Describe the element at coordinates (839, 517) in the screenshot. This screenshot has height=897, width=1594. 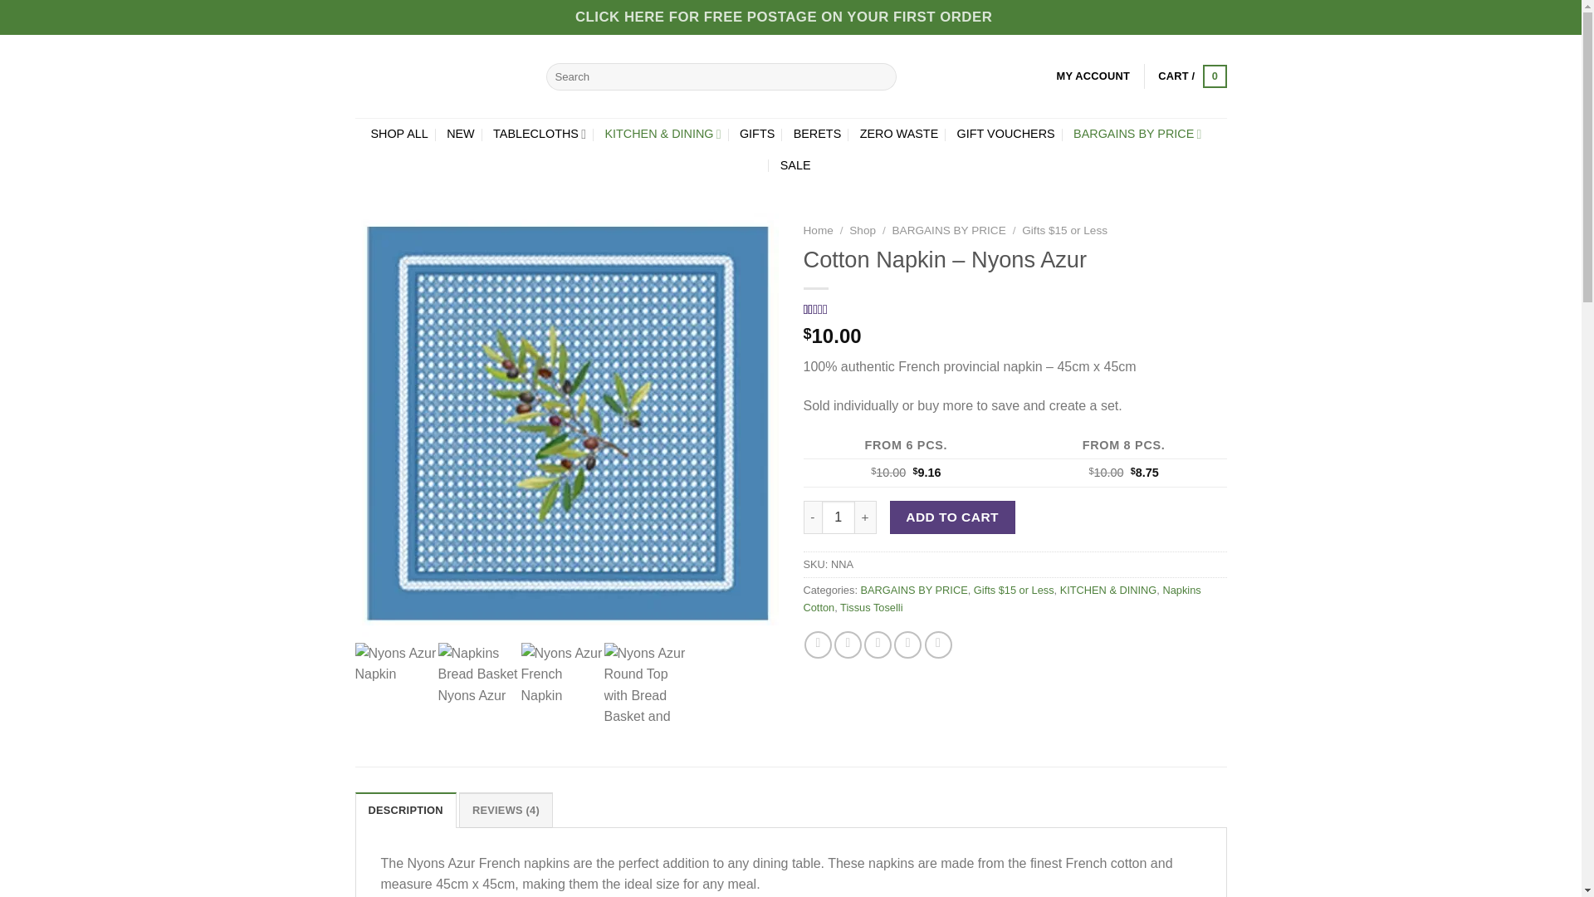
I see `1` at that location.